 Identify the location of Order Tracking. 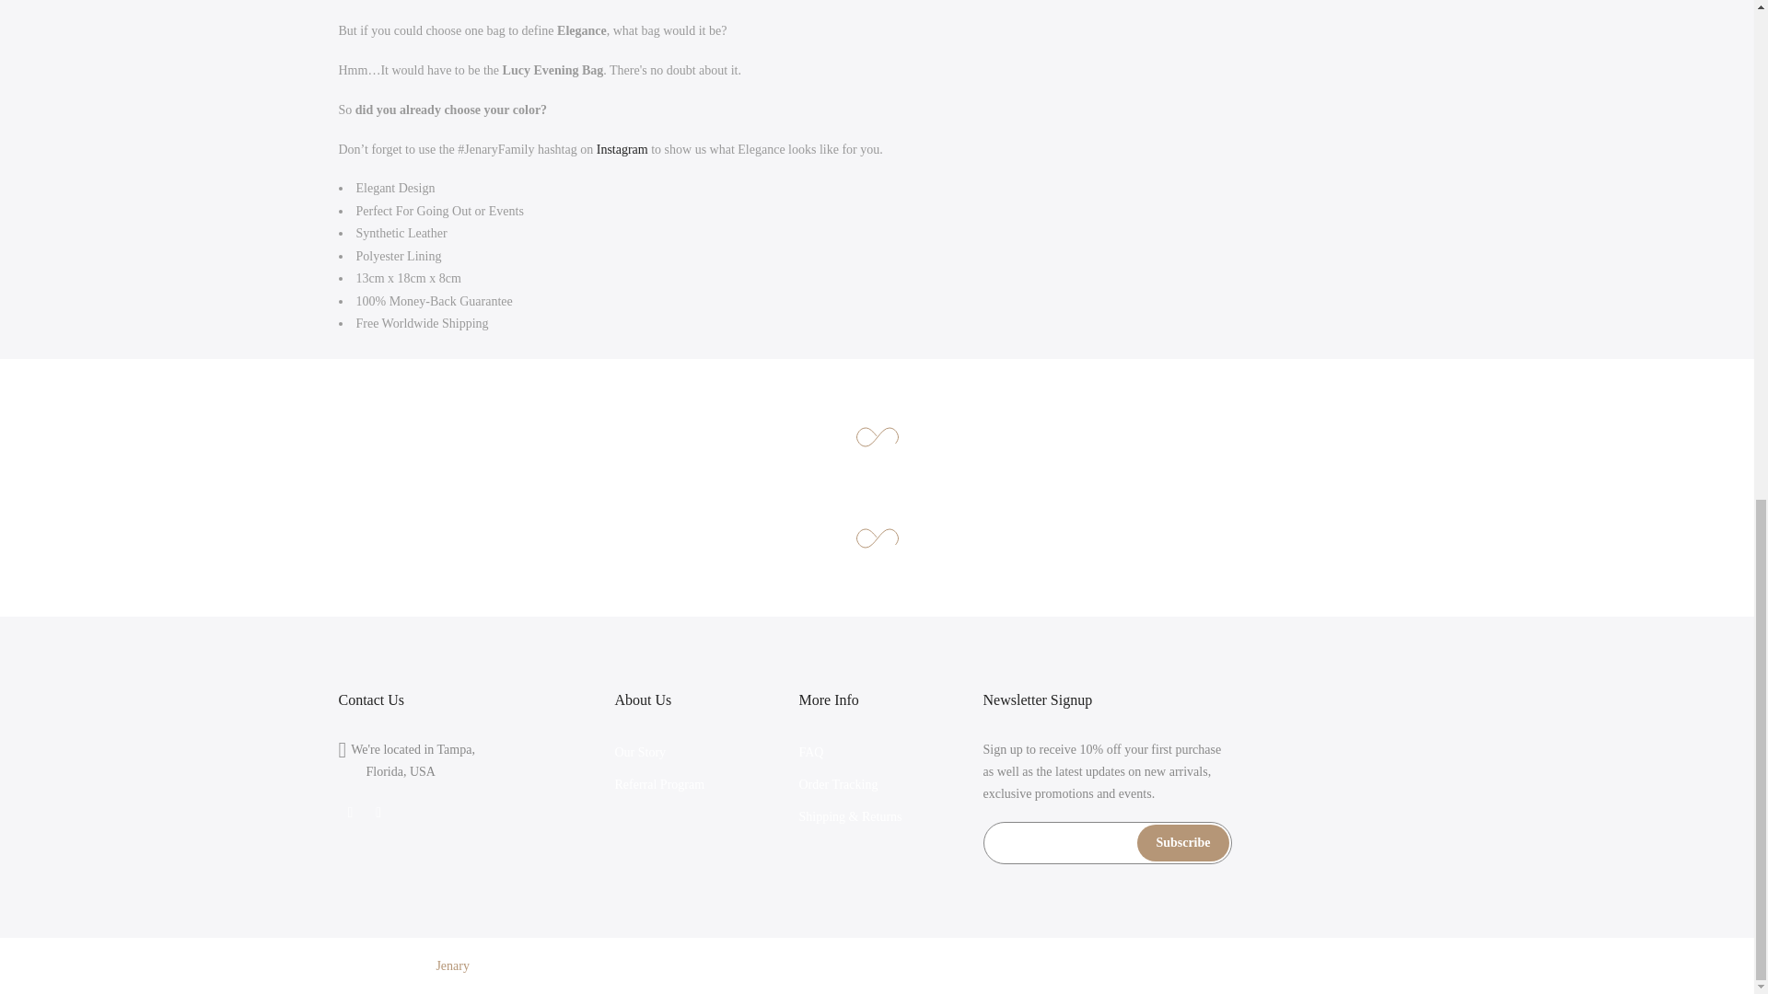
(838, 784).